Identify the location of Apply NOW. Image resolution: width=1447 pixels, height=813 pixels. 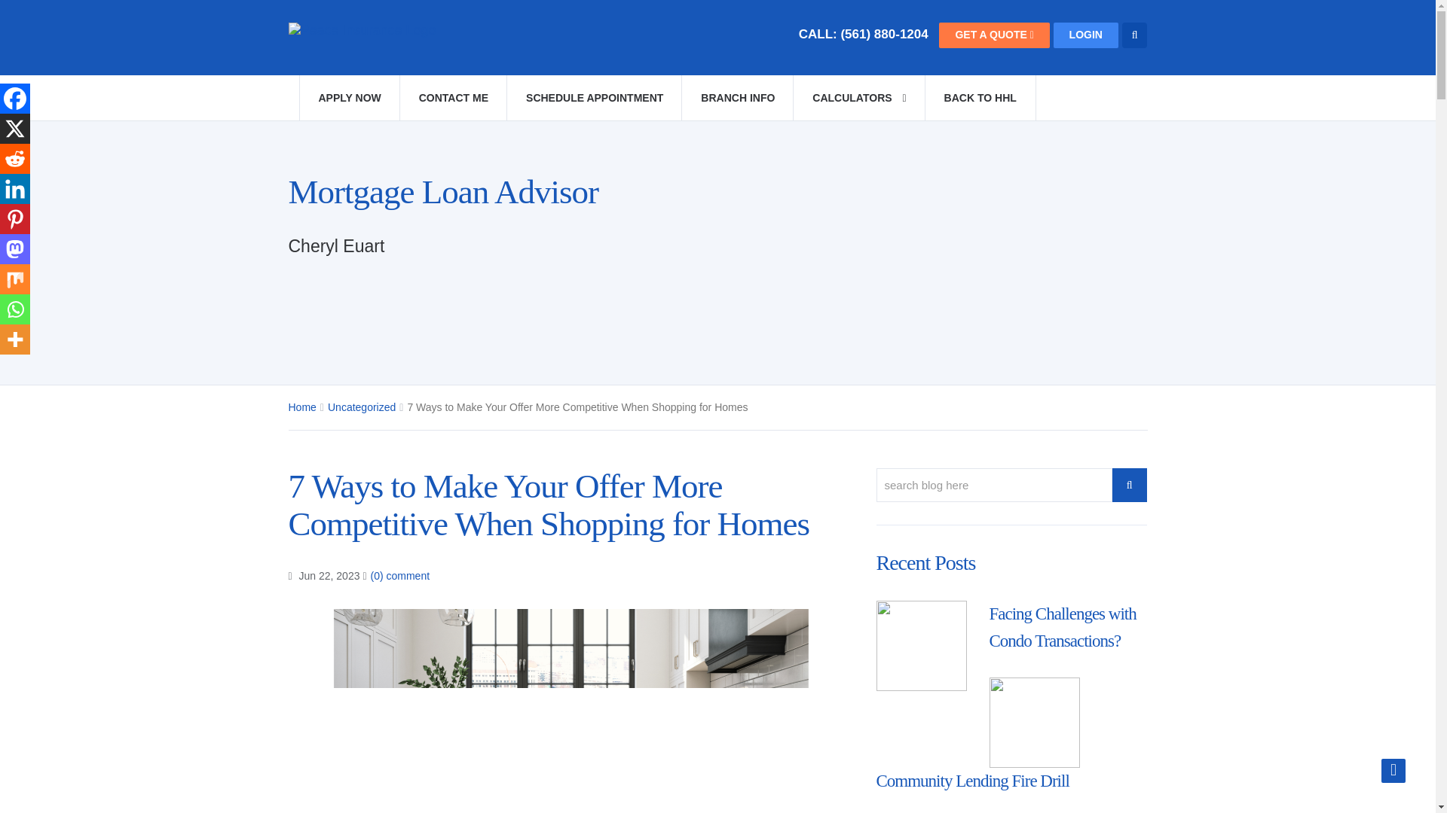
(348, 98).